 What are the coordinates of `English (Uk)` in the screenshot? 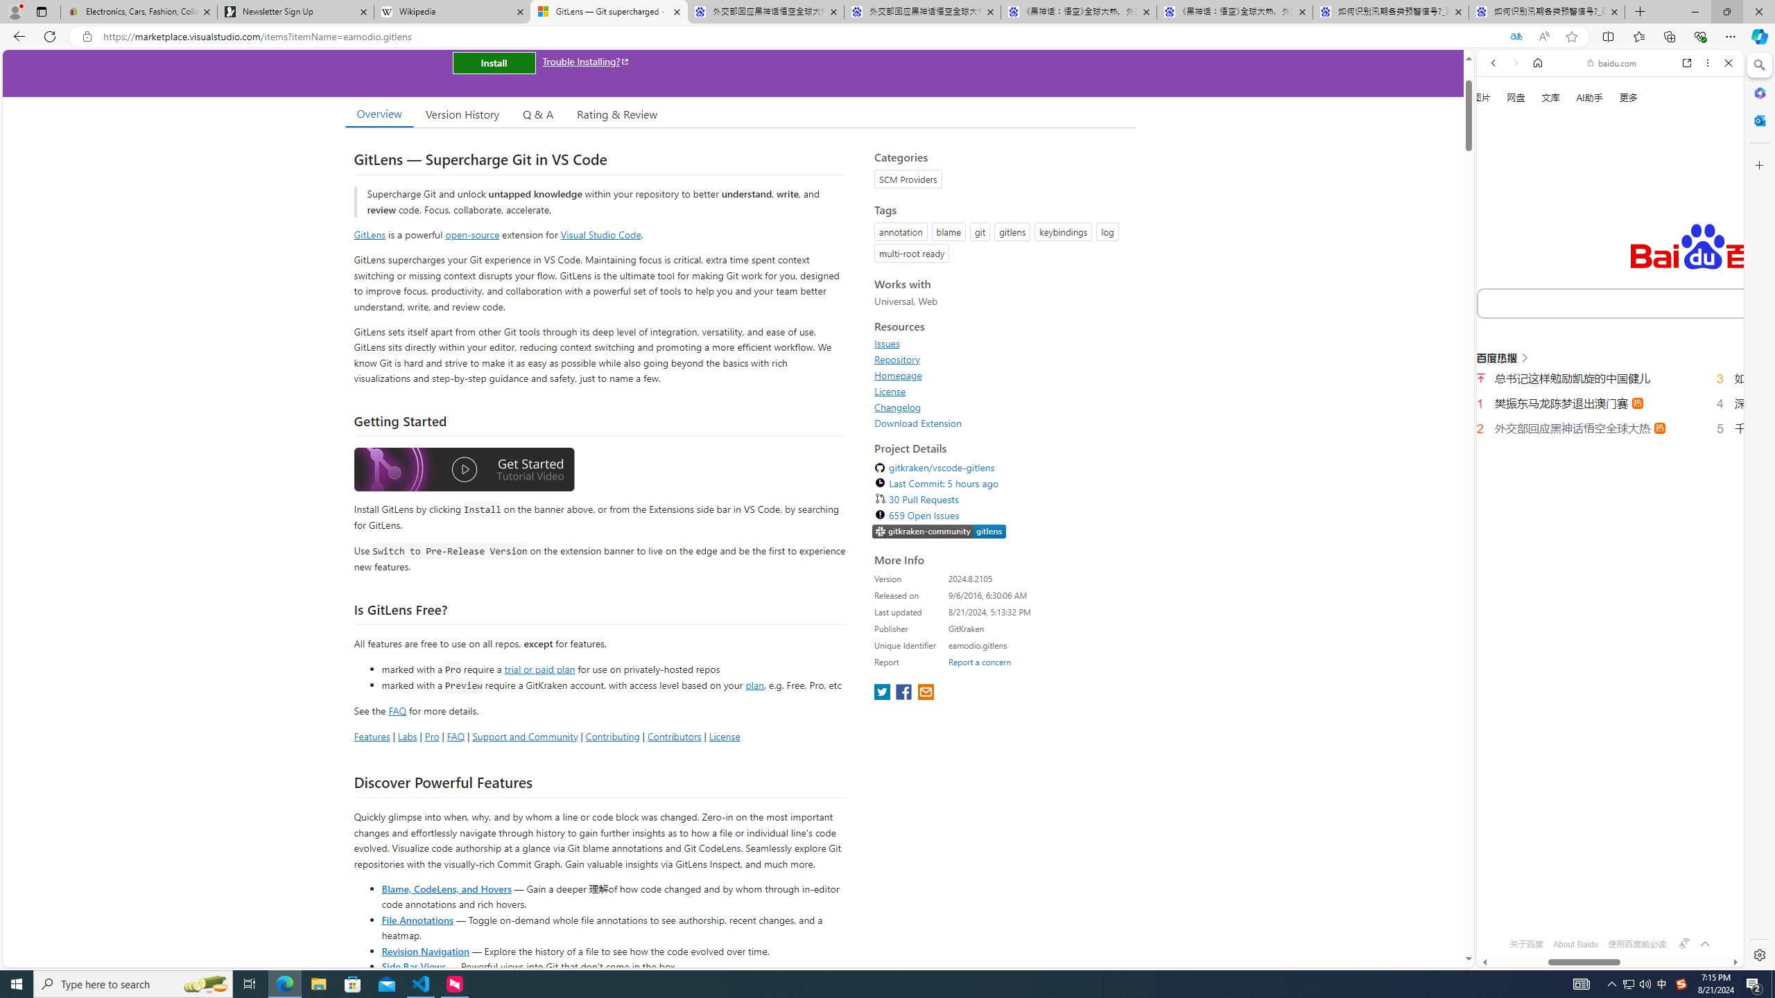 It's located at (1610, 435).